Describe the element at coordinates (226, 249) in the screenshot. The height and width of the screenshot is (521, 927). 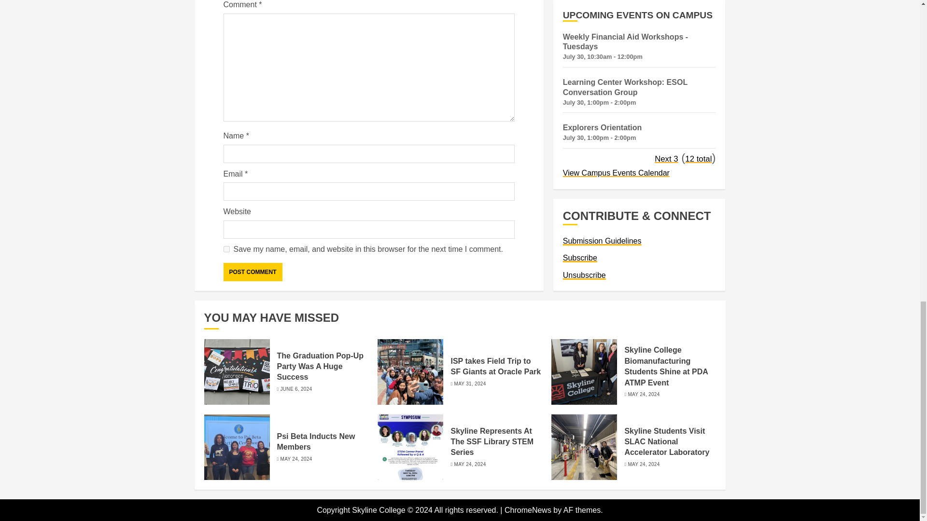
I see `yes` at that location.